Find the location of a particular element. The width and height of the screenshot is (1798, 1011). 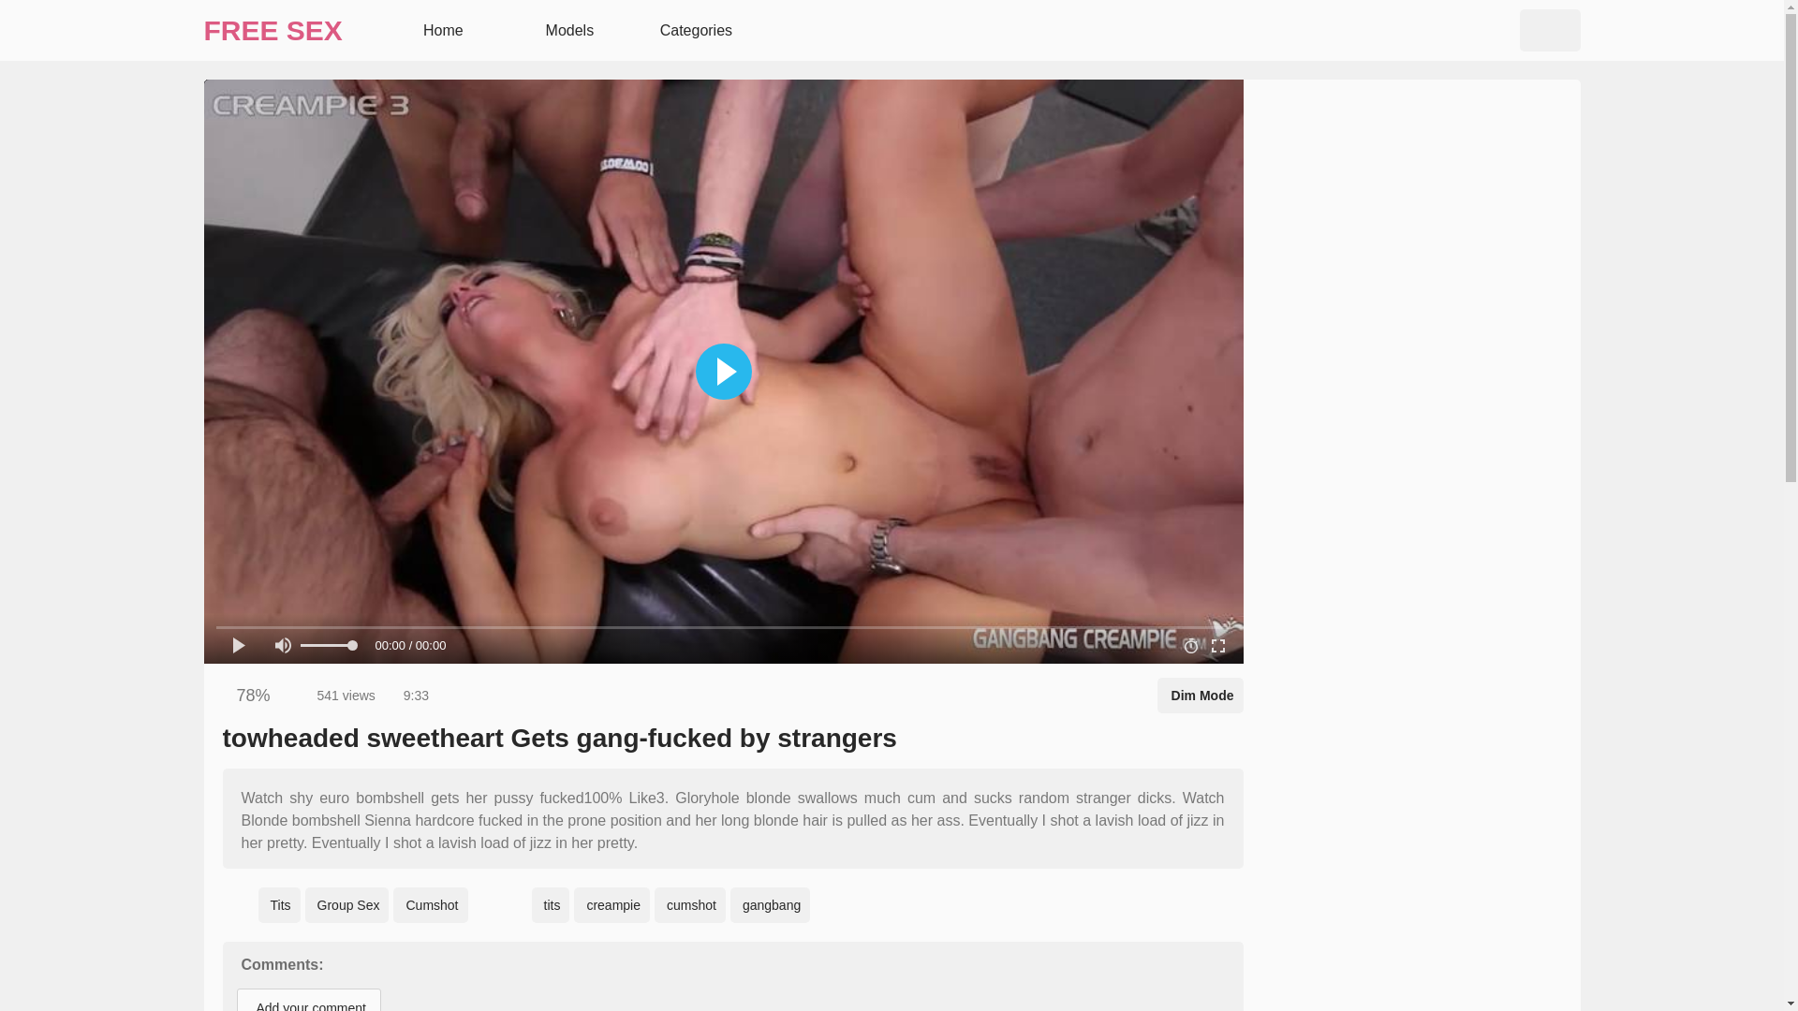

Home is located at coordinates (440, 30).